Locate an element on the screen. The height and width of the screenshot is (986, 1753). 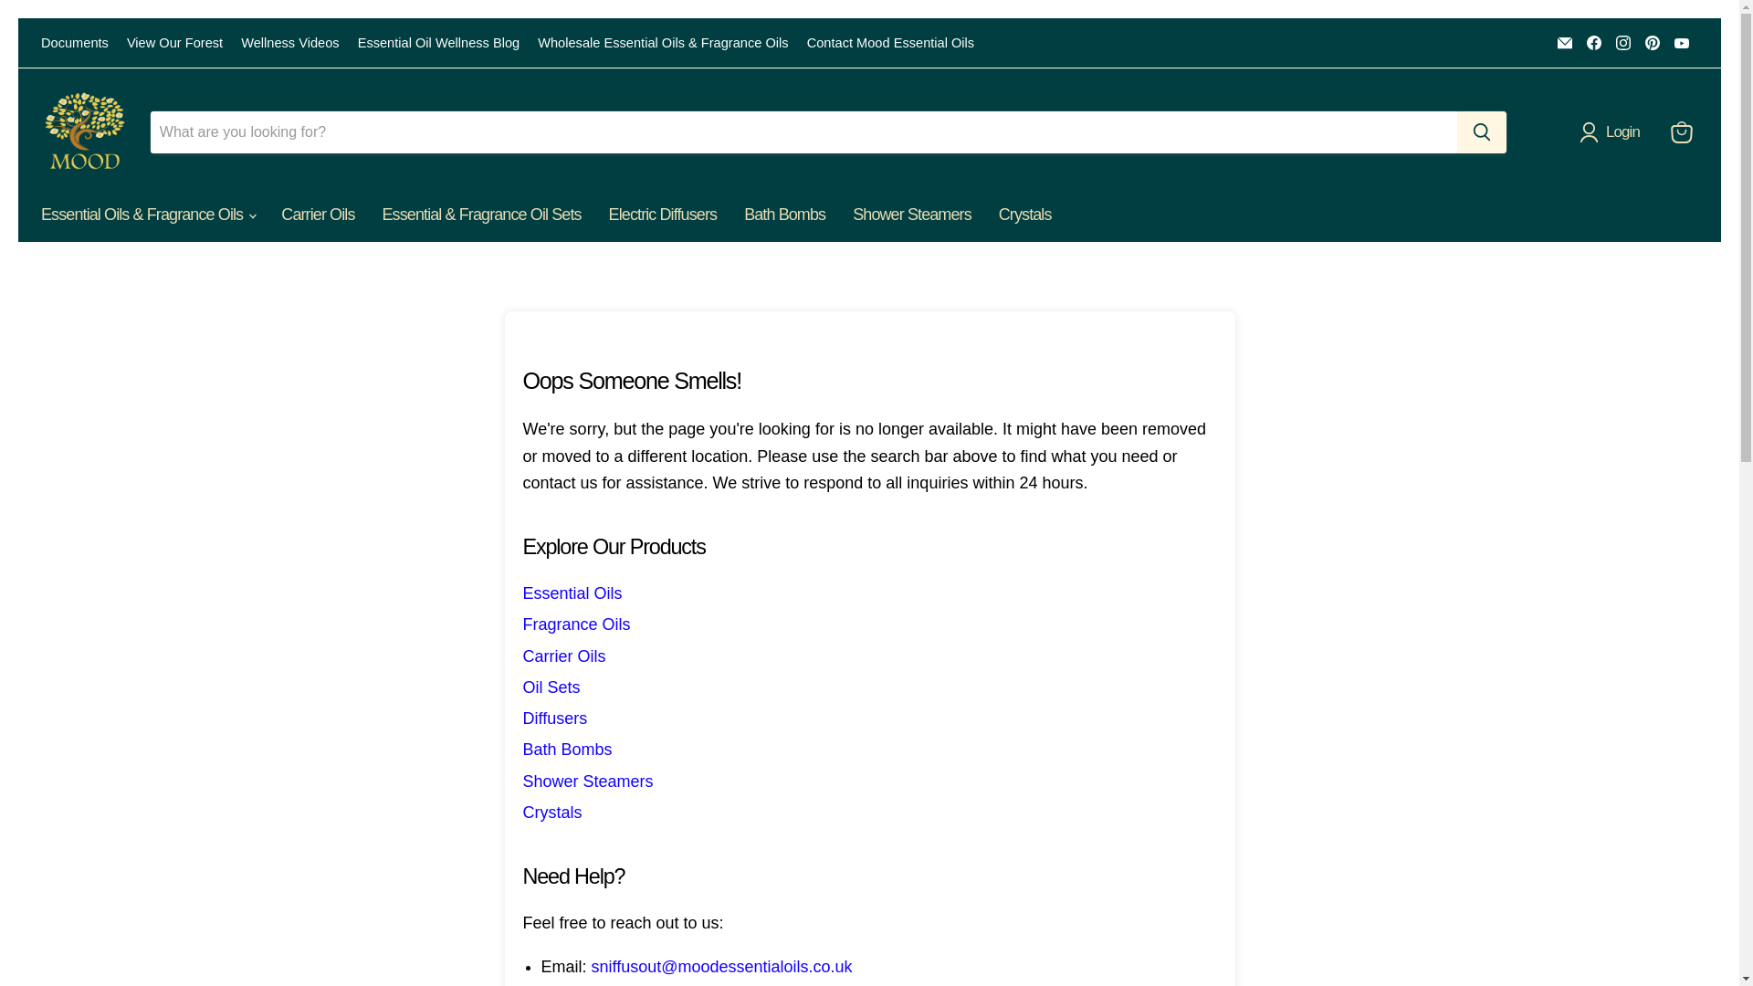
YouTube is located at coordinates (1682, 42).